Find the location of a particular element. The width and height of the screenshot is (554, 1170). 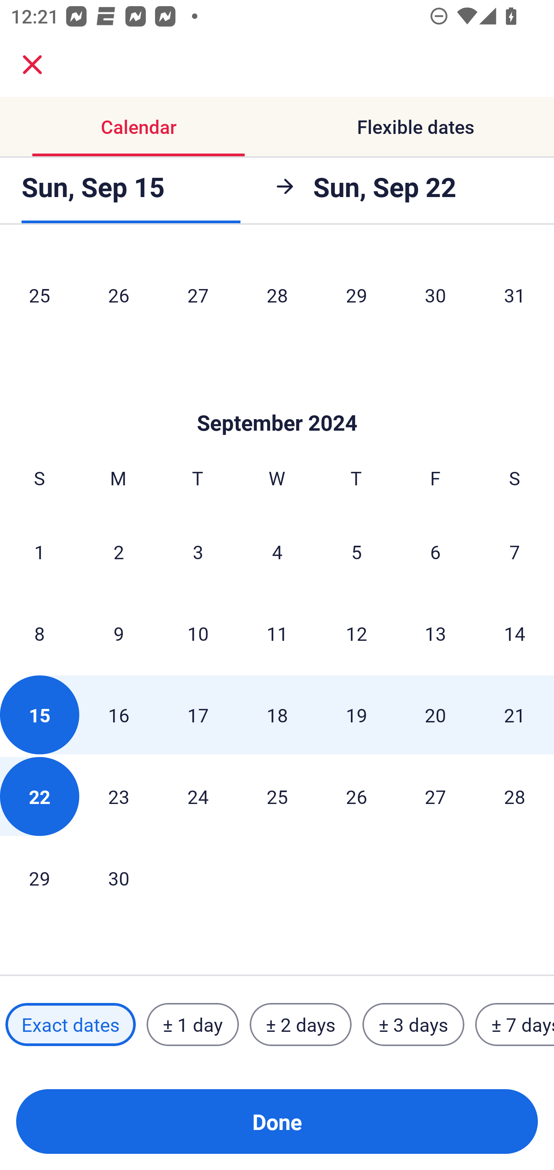

26 Thursday, September 26, 2024 is located at coordinates (356, 796).